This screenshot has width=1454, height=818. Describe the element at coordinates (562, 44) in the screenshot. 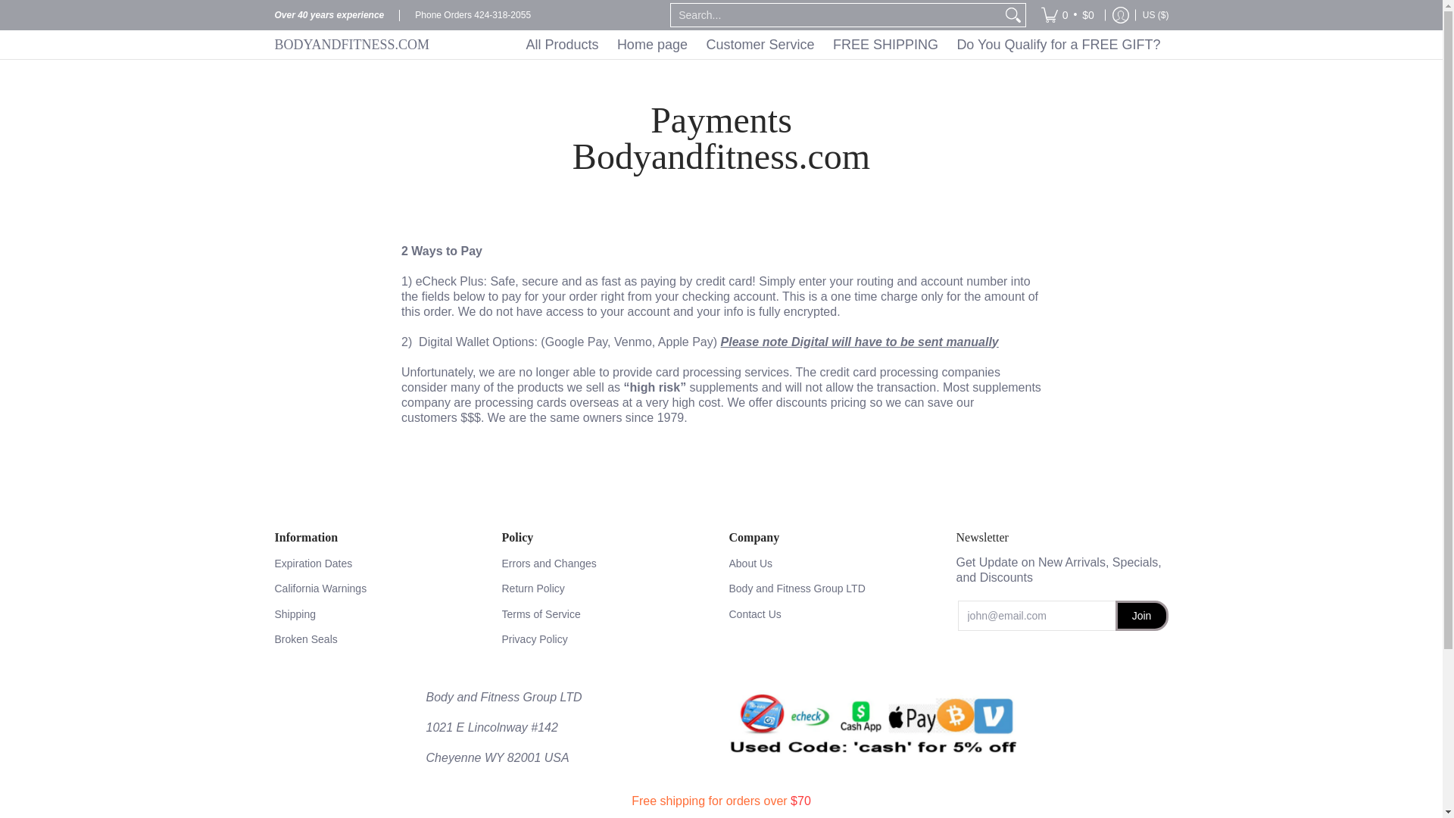

I see `All Products` at that location.